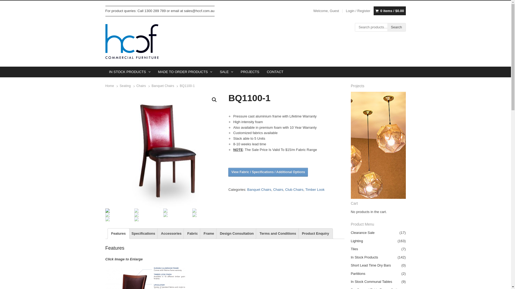  I want to click on MADE TO ORDER PRODUCTS, so click(185, 72).